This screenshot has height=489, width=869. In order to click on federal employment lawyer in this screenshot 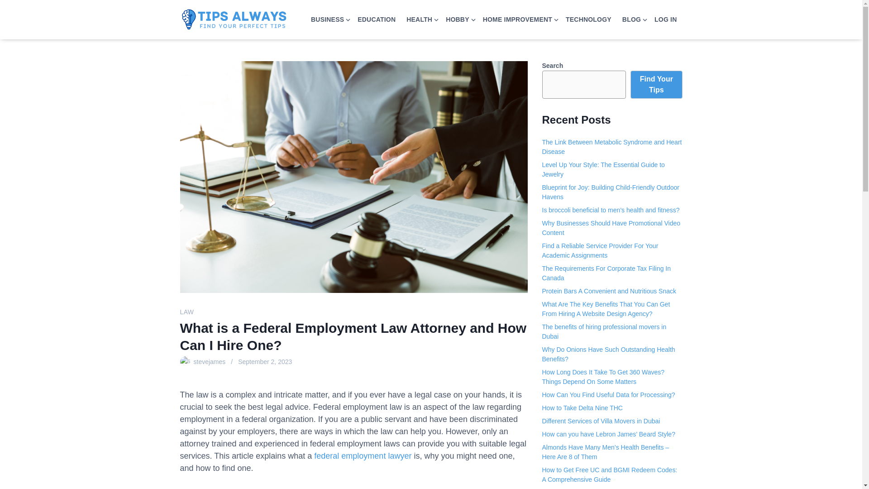, I will do `click(362, 455)`.